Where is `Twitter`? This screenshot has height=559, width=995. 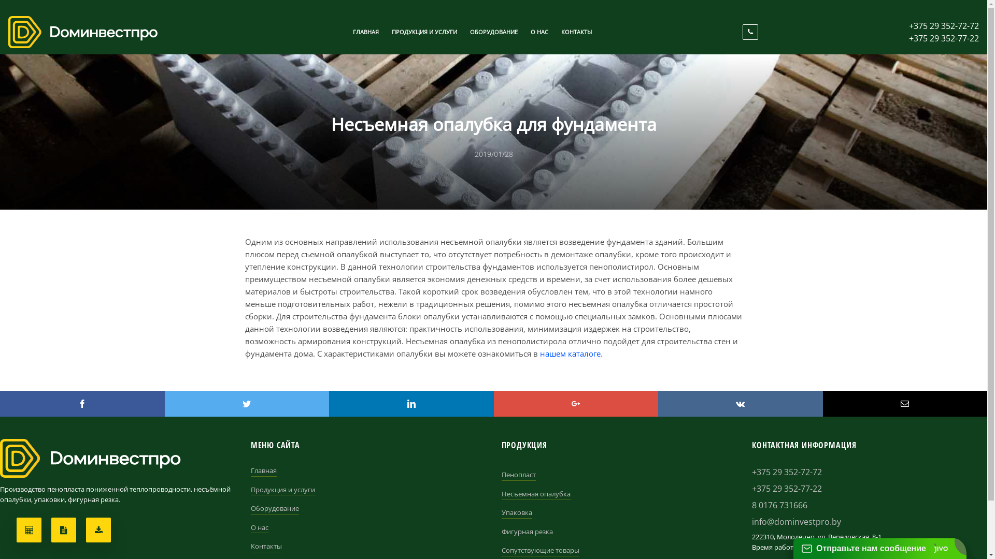 Twitter is located at coordinates (247, 404).